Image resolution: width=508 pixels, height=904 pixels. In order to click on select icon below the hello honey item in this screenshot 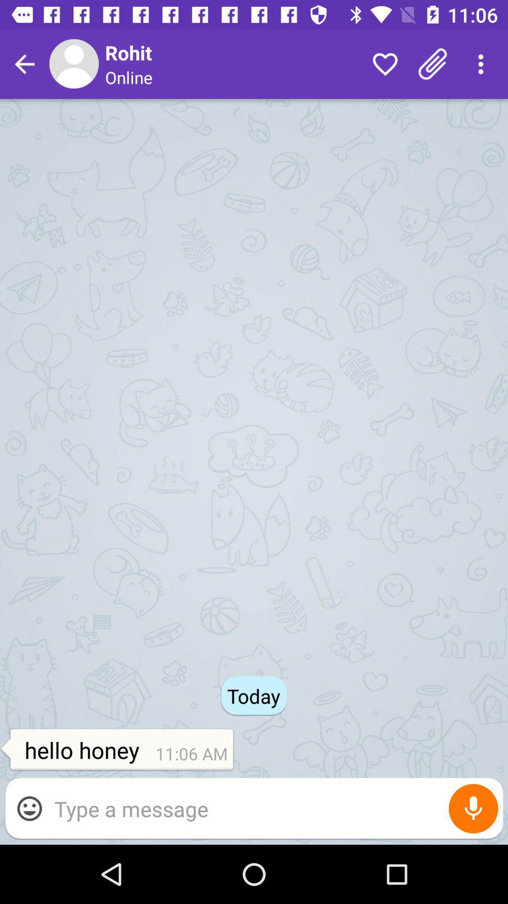, I will do `click(274, 809)`.